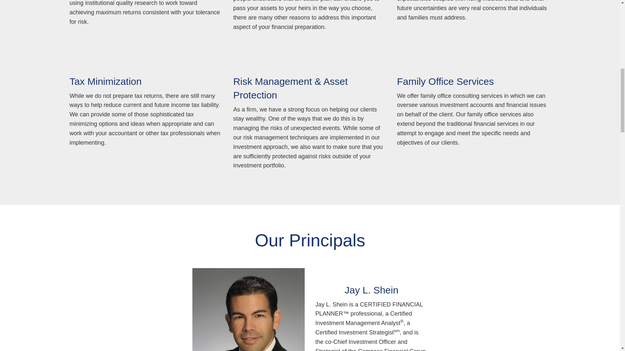 This screenshot has width=625, height=351. What do you see at coordinates (372, 290) in the screenshot?
I see `Jay L. Shein` at bounding box center [372, 290].